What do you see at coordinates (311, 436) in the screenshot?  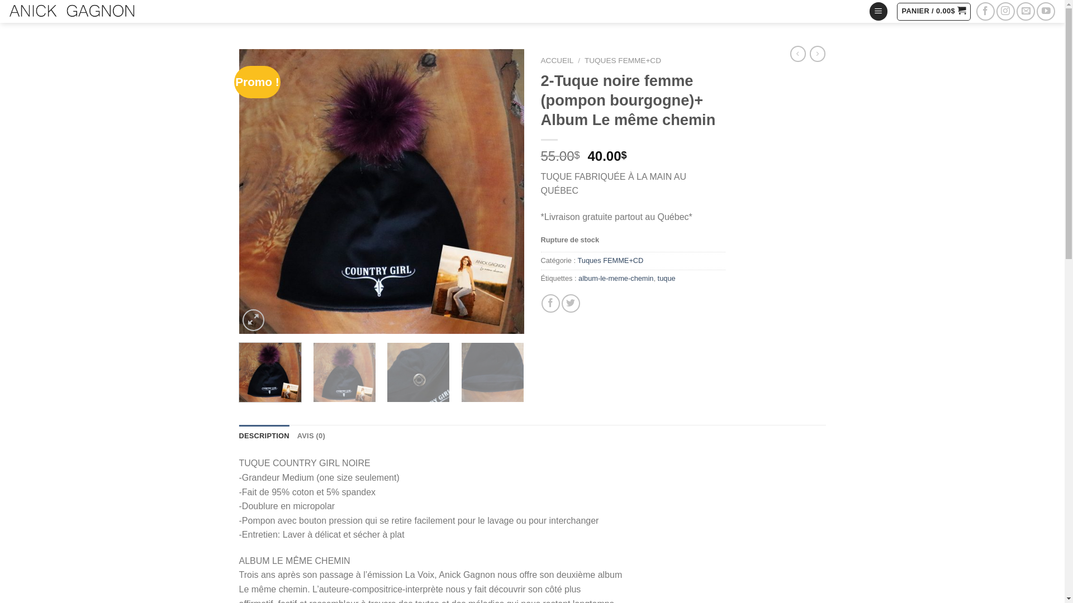 I see `AVIS (0)` at bounding box center [311, 436].